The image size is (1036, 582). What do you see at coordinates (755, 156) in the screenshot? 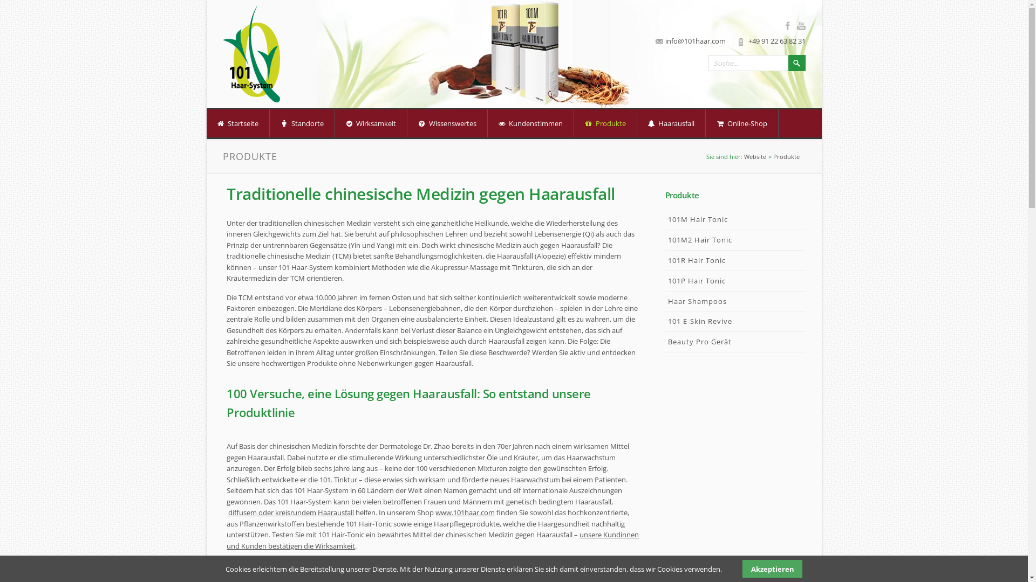
I see `Website` at bounding box center [755, 156].